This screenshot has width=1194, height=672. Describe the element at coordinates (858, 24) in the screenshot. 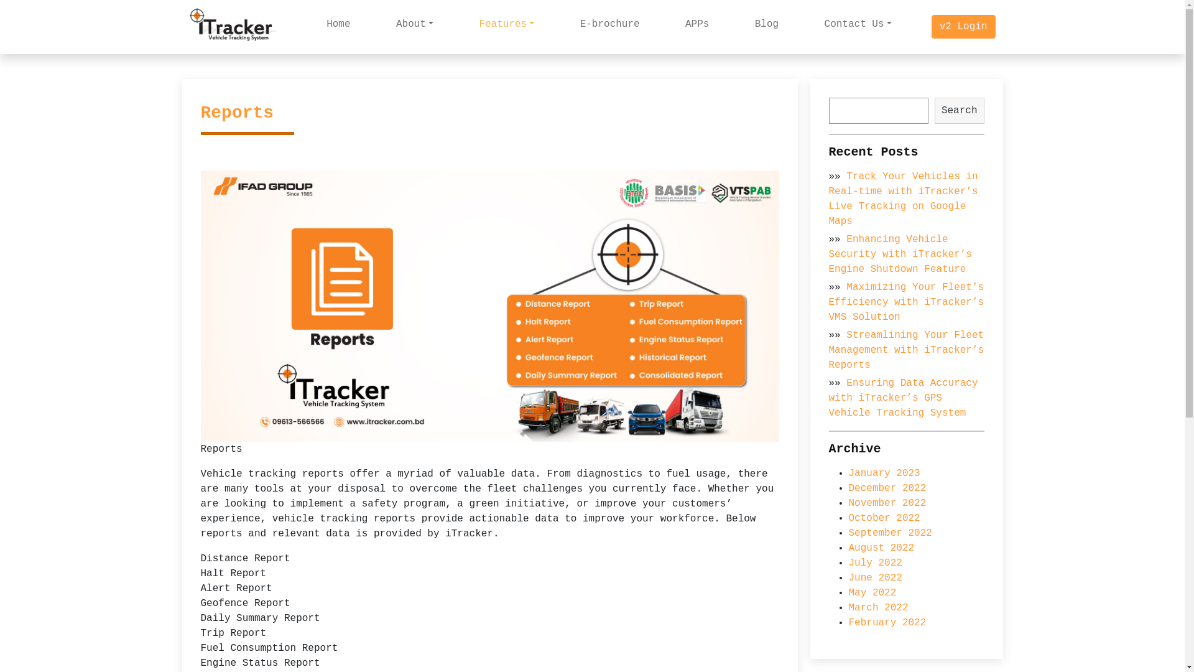

I see `Contact Us` at that location.